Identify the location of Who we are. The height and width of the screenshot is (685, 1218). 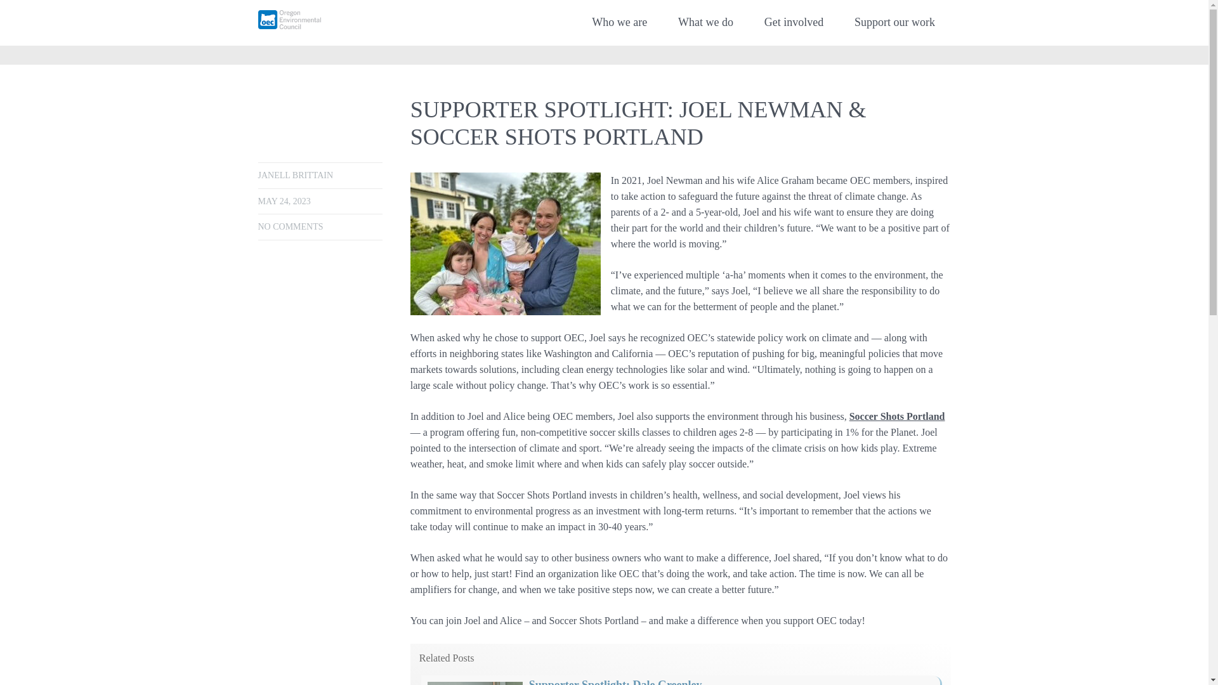
(619, 23).